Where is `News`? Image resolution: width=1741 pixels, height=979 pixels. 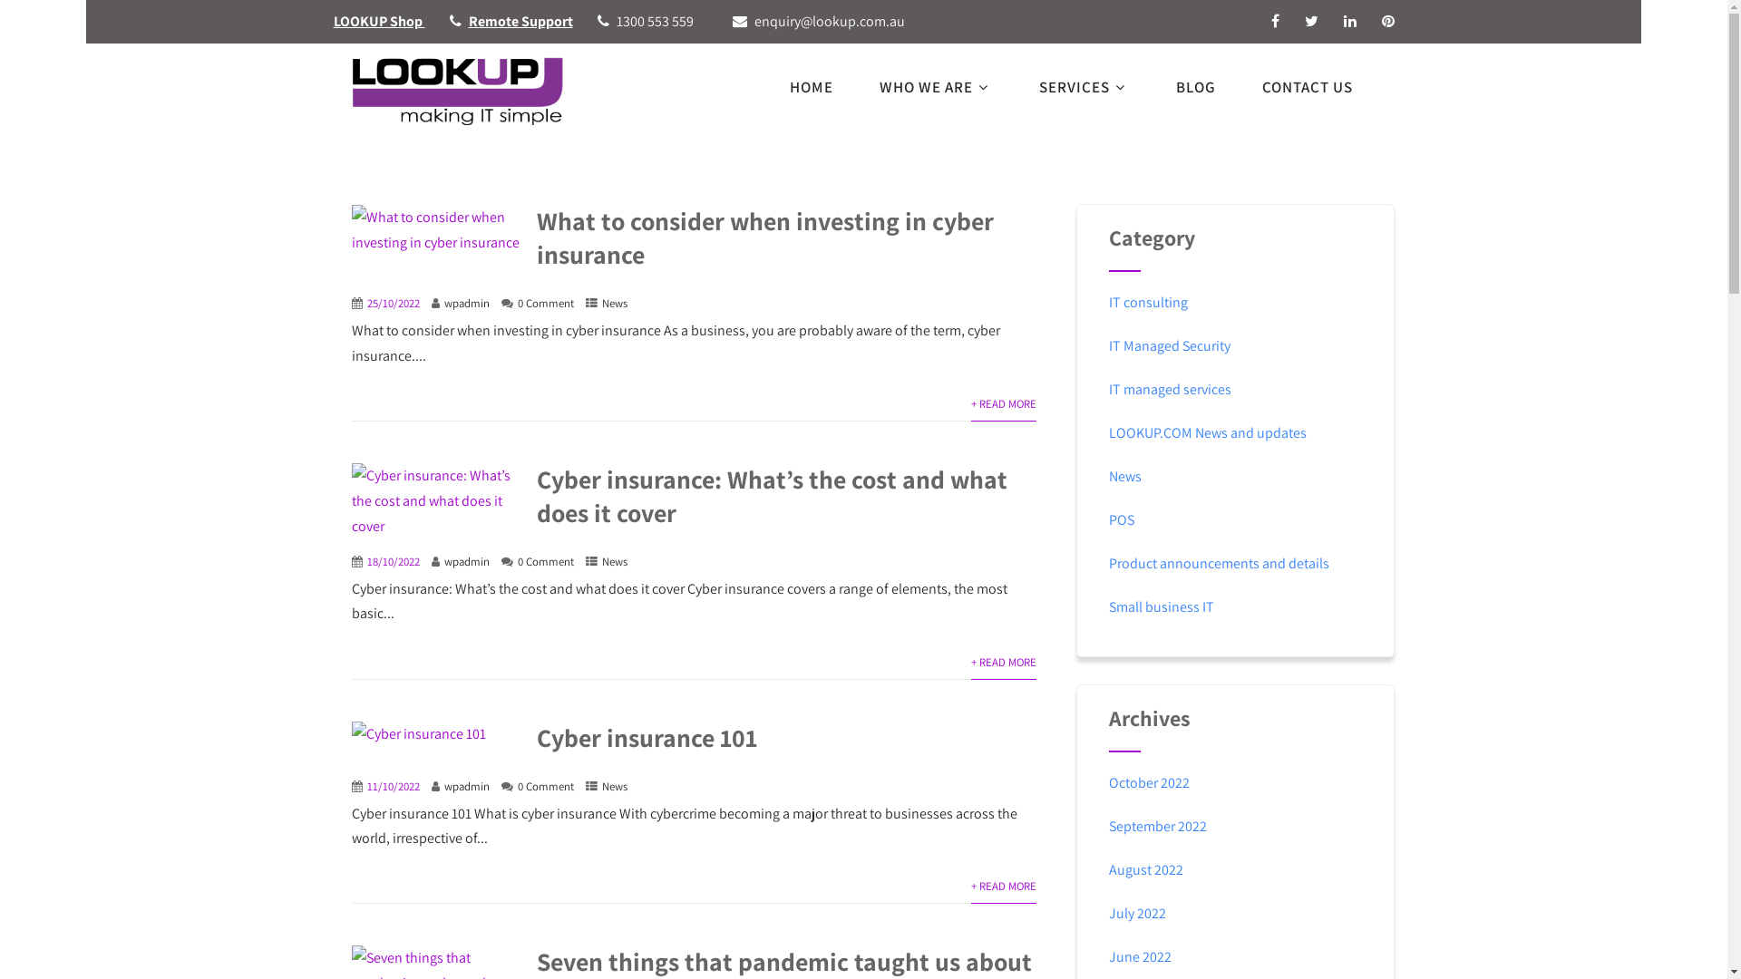 News is located at coordinates (1125, 477).